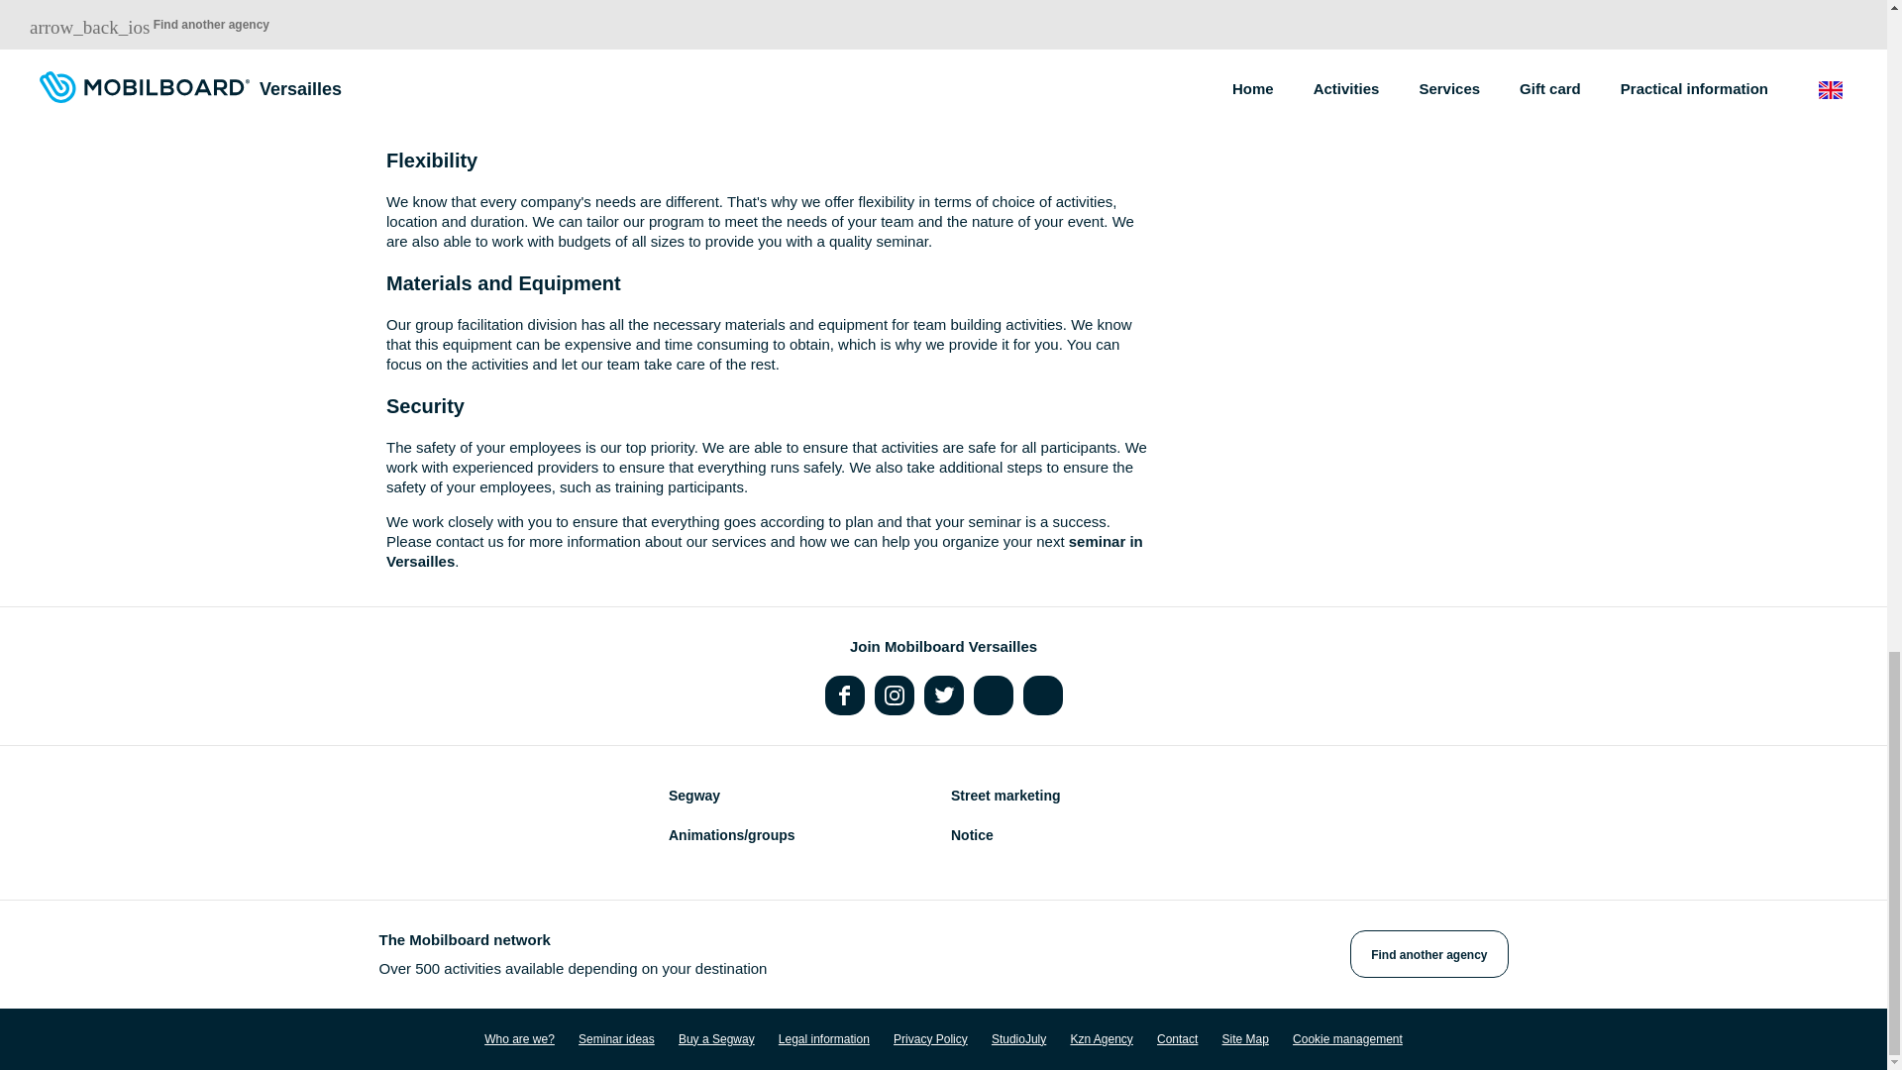 The image size is (1902, 1070). I want to click on Buy a Segway, so click(717, 1039).